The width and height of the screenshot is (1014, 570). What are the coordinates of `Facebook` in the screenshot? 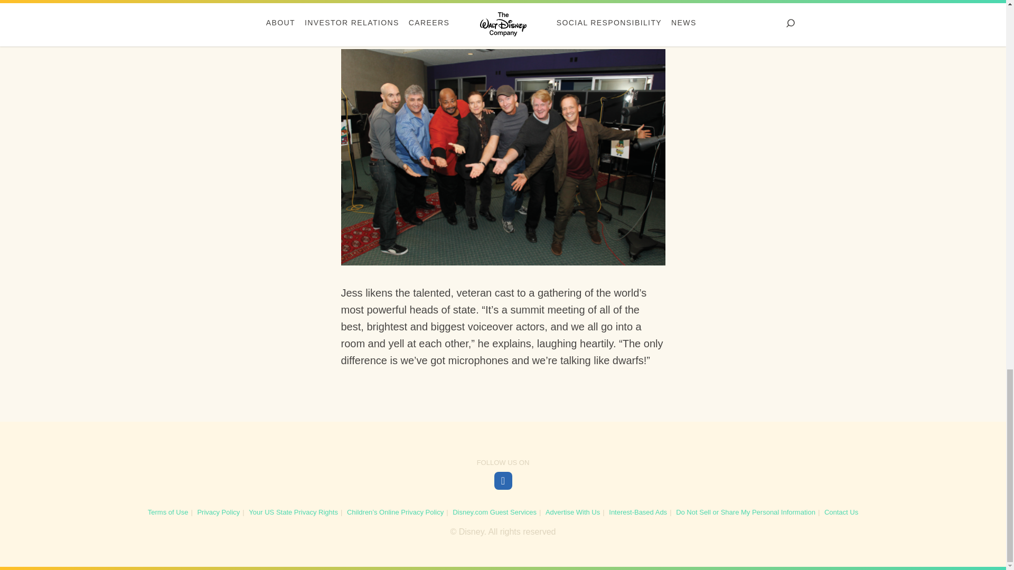 It's located at (503, 480).